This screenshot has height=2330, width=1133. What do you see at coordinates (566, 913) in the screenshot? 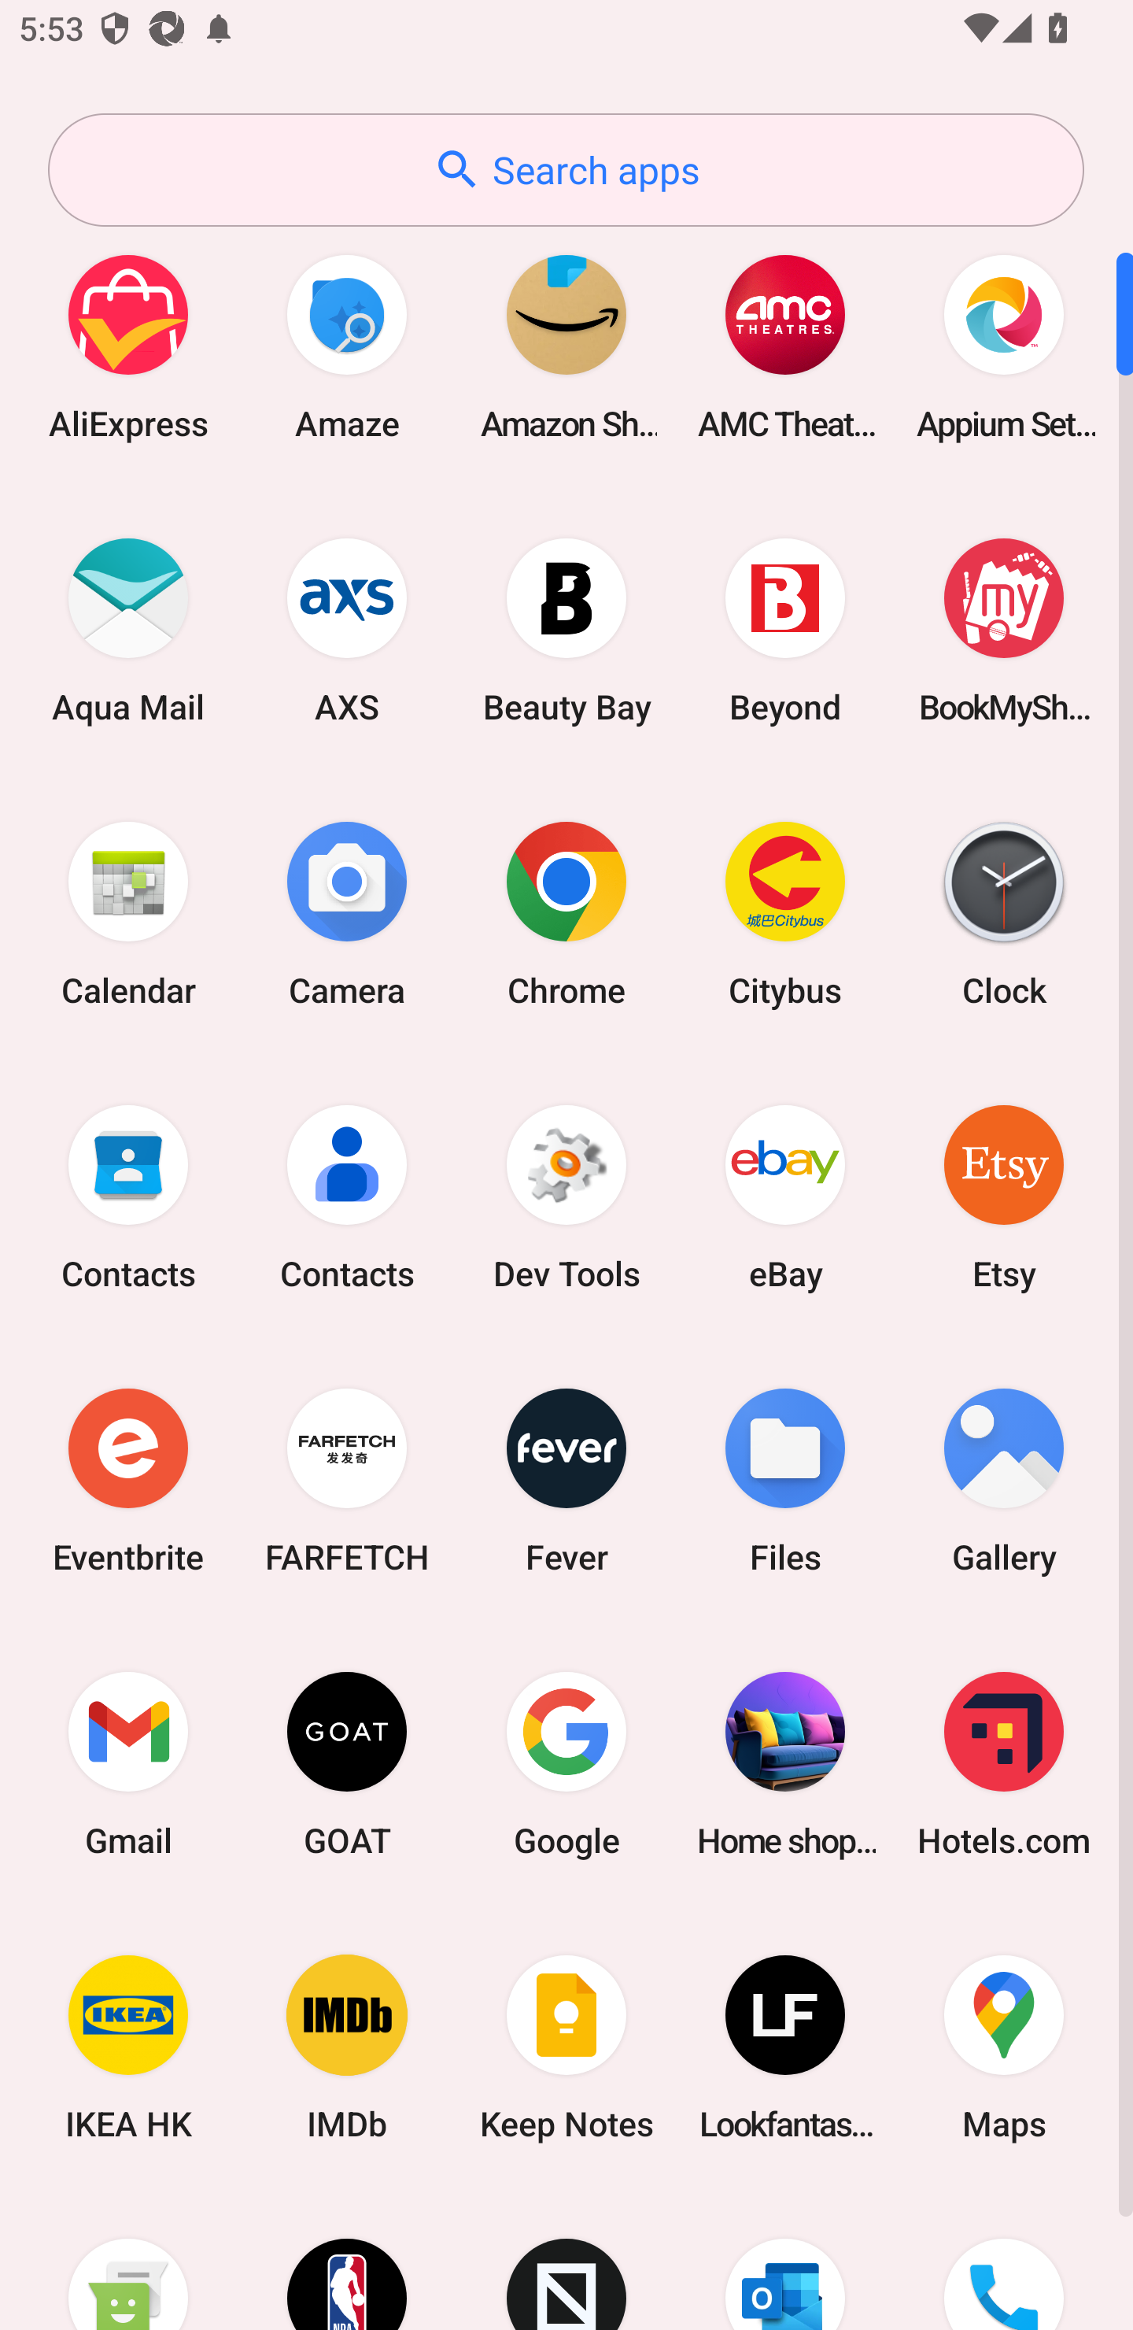
I see `Chrome` at bounding box center [566, 913].